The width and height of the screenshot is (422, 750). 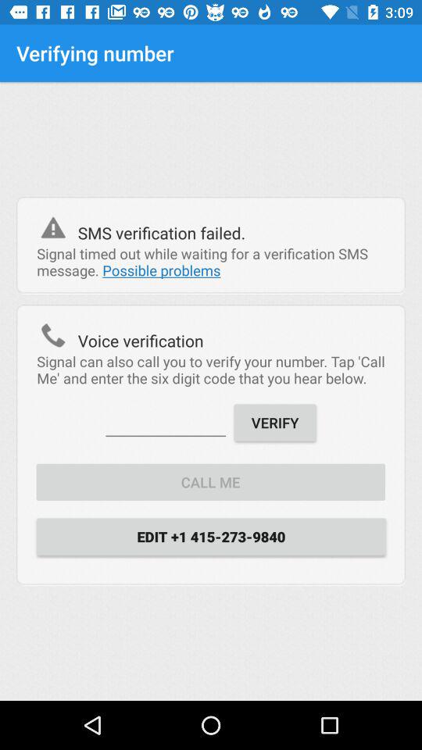 I want to click on enter six digit code, so click(x=166, y=422).